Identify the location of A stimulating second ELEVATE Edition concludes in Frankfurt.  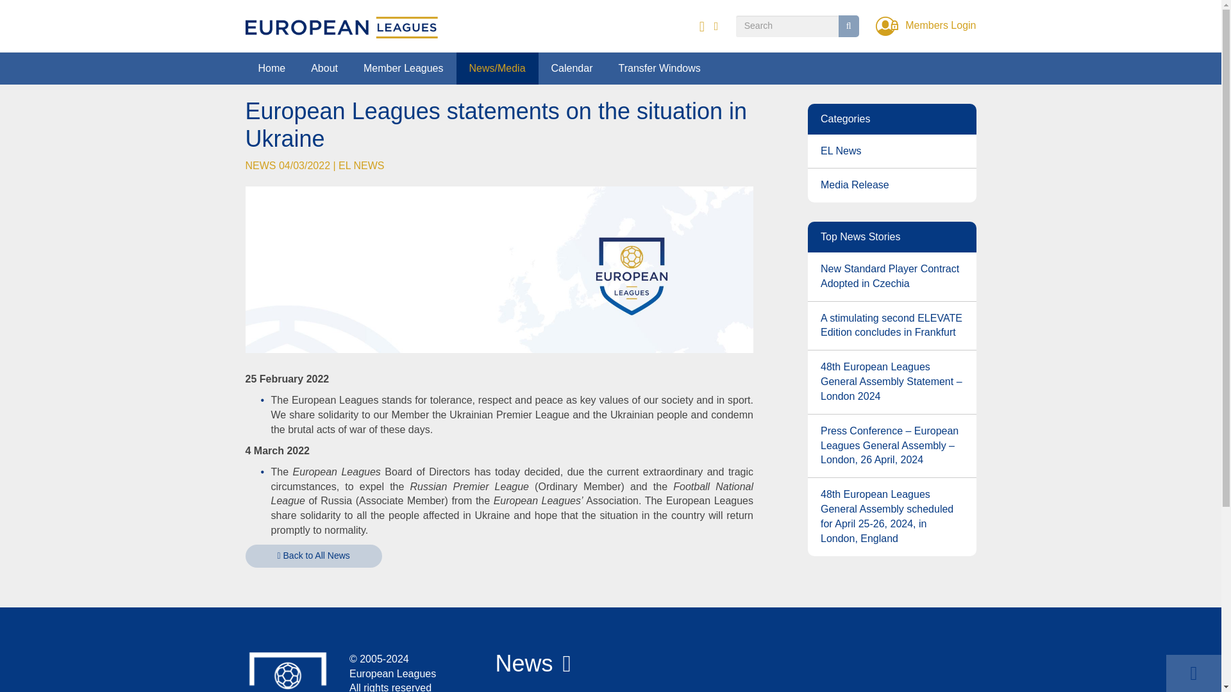
(891, 325).